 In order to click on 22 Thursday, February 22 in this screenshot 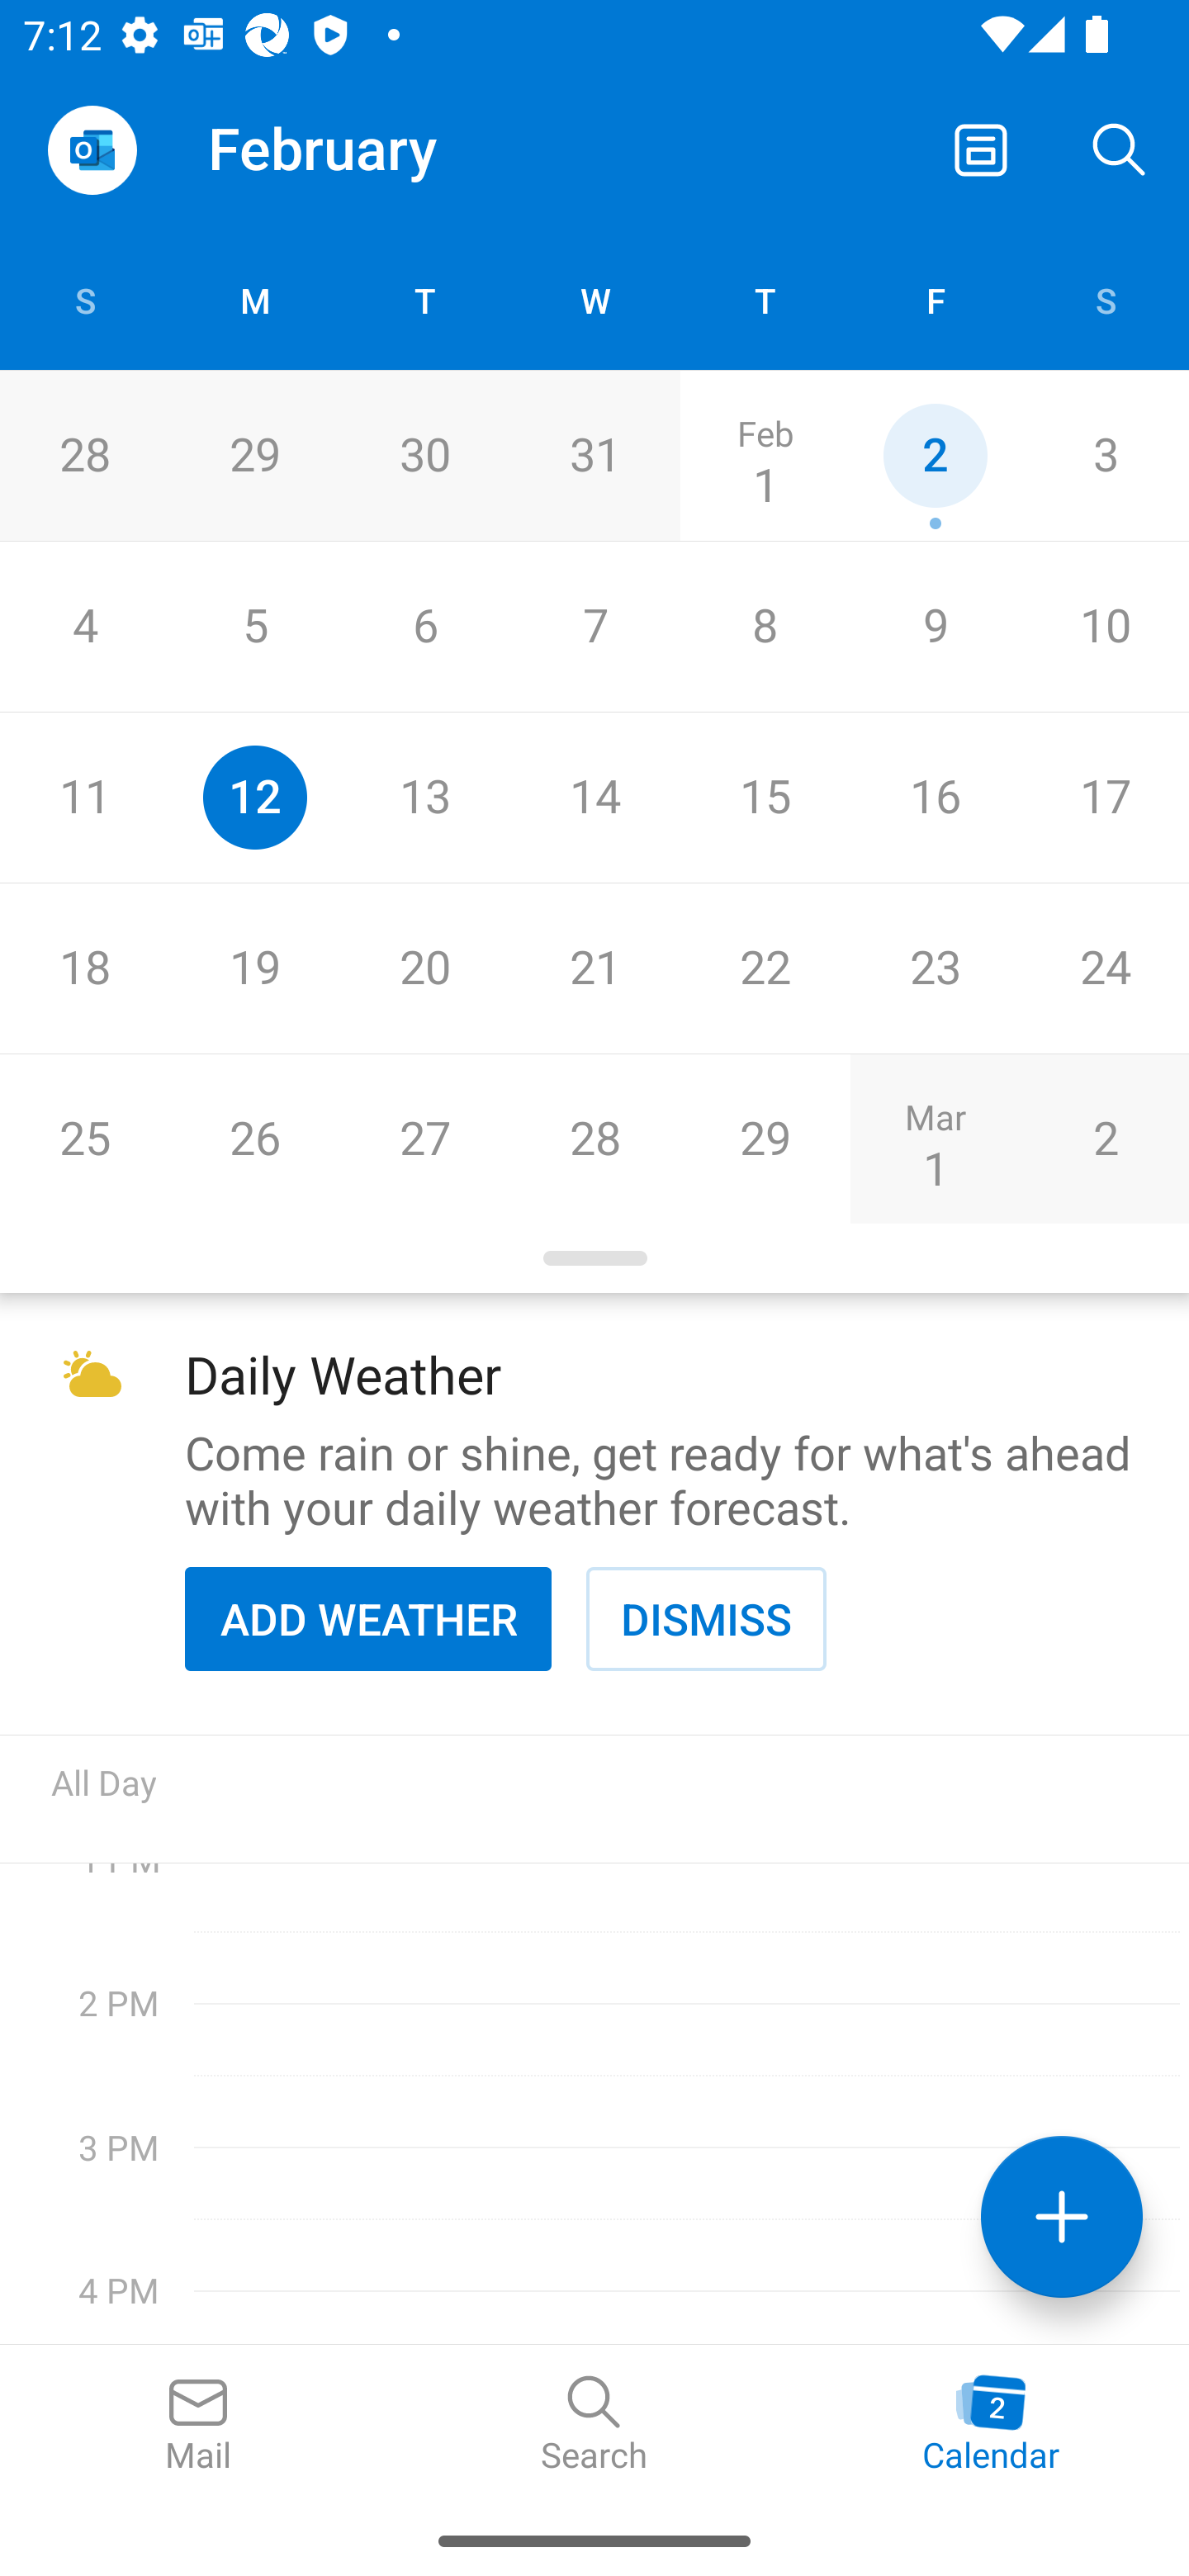, I will do `click(765, 968)`.